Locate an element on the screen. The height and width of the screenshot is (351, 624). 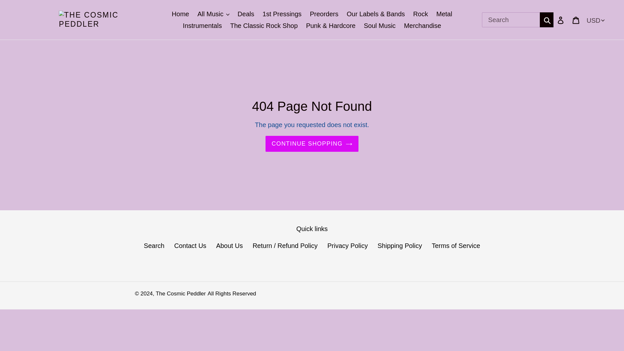
Instrumentals is located at coordinates (202, 25).